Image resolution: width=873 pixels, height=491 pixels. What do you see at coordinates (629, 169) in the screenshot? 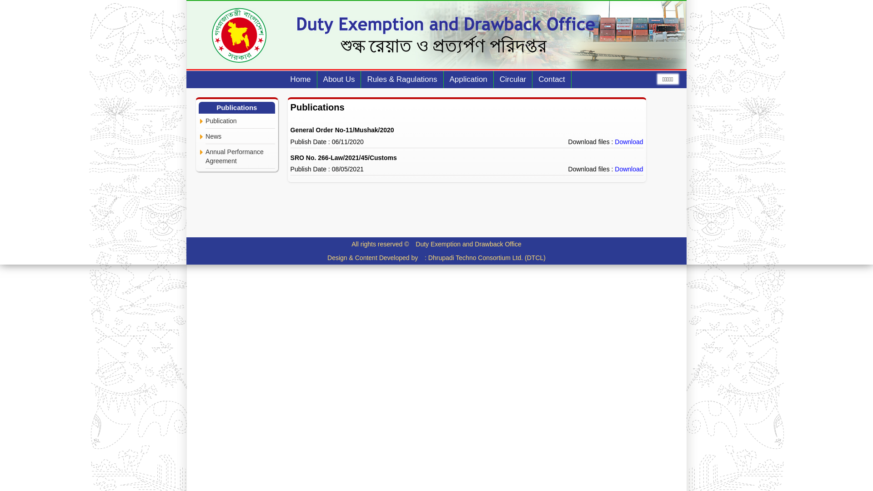
I see `Download` at bounding box center [629, 169].